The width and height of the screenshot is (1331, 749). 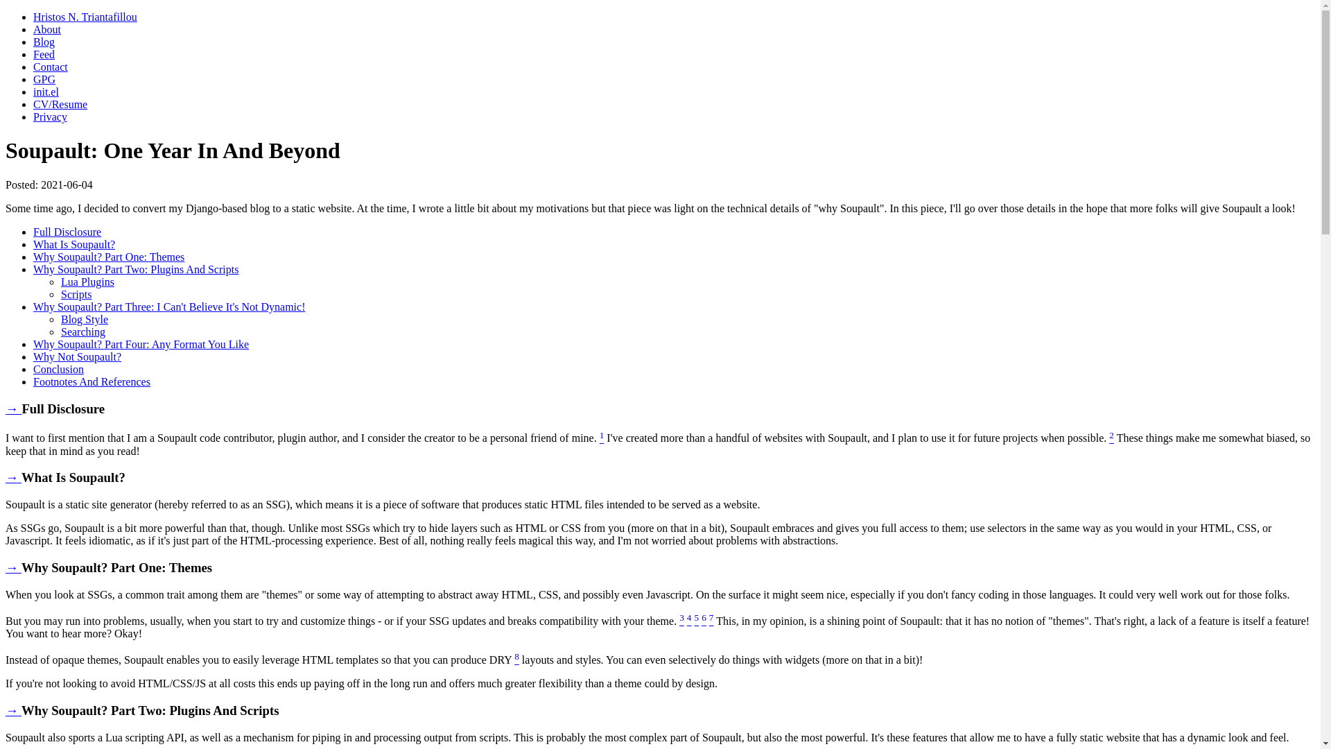 What do you see at coordinates (44, 79) in the screenshot?
I see `GPG` at bounding box center [44, 79].